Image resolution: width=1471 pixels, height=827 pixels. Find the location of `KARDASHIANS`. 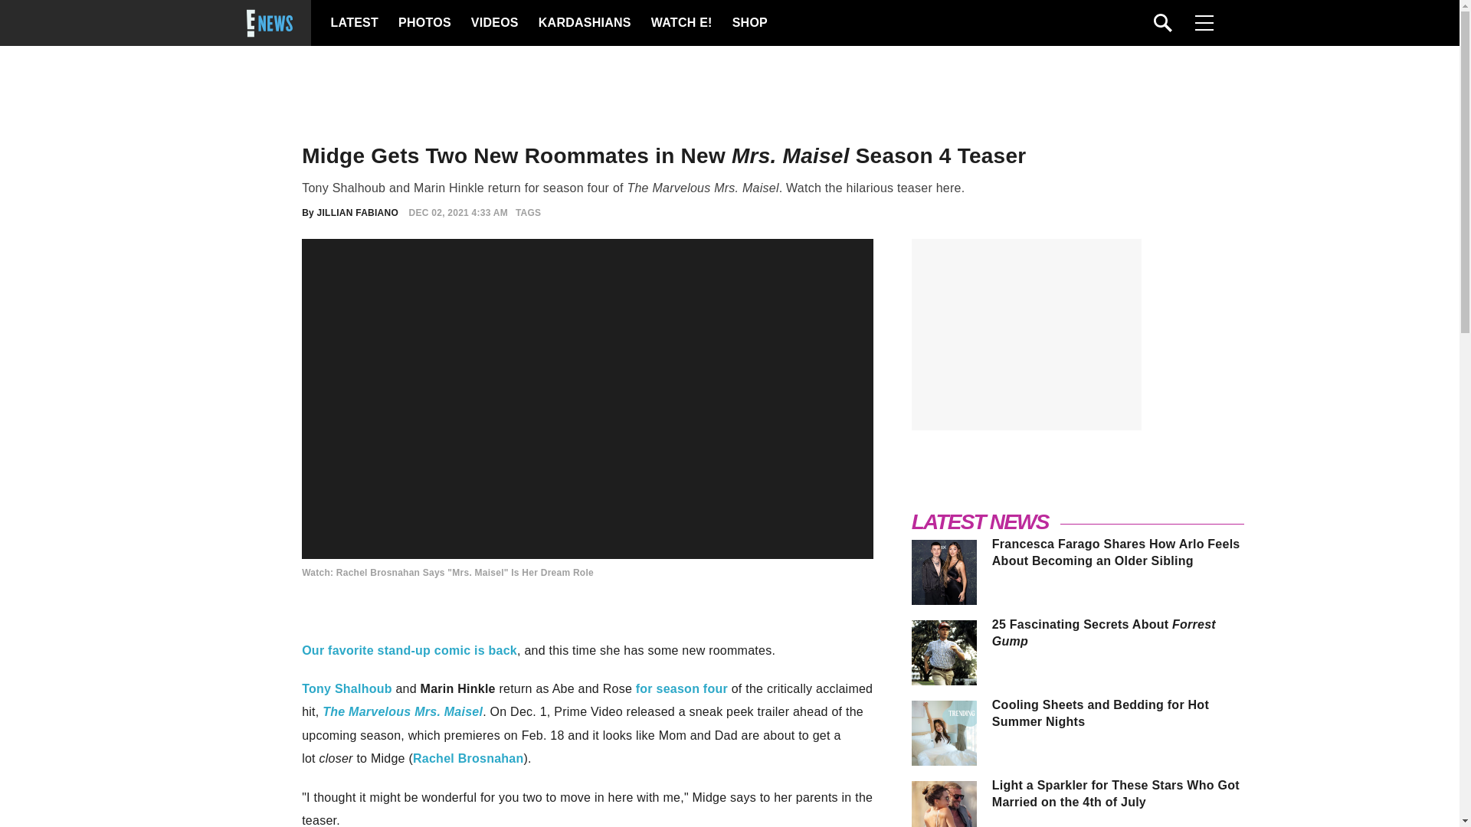

KARDASHIANS is located at coordinates (584, 23).